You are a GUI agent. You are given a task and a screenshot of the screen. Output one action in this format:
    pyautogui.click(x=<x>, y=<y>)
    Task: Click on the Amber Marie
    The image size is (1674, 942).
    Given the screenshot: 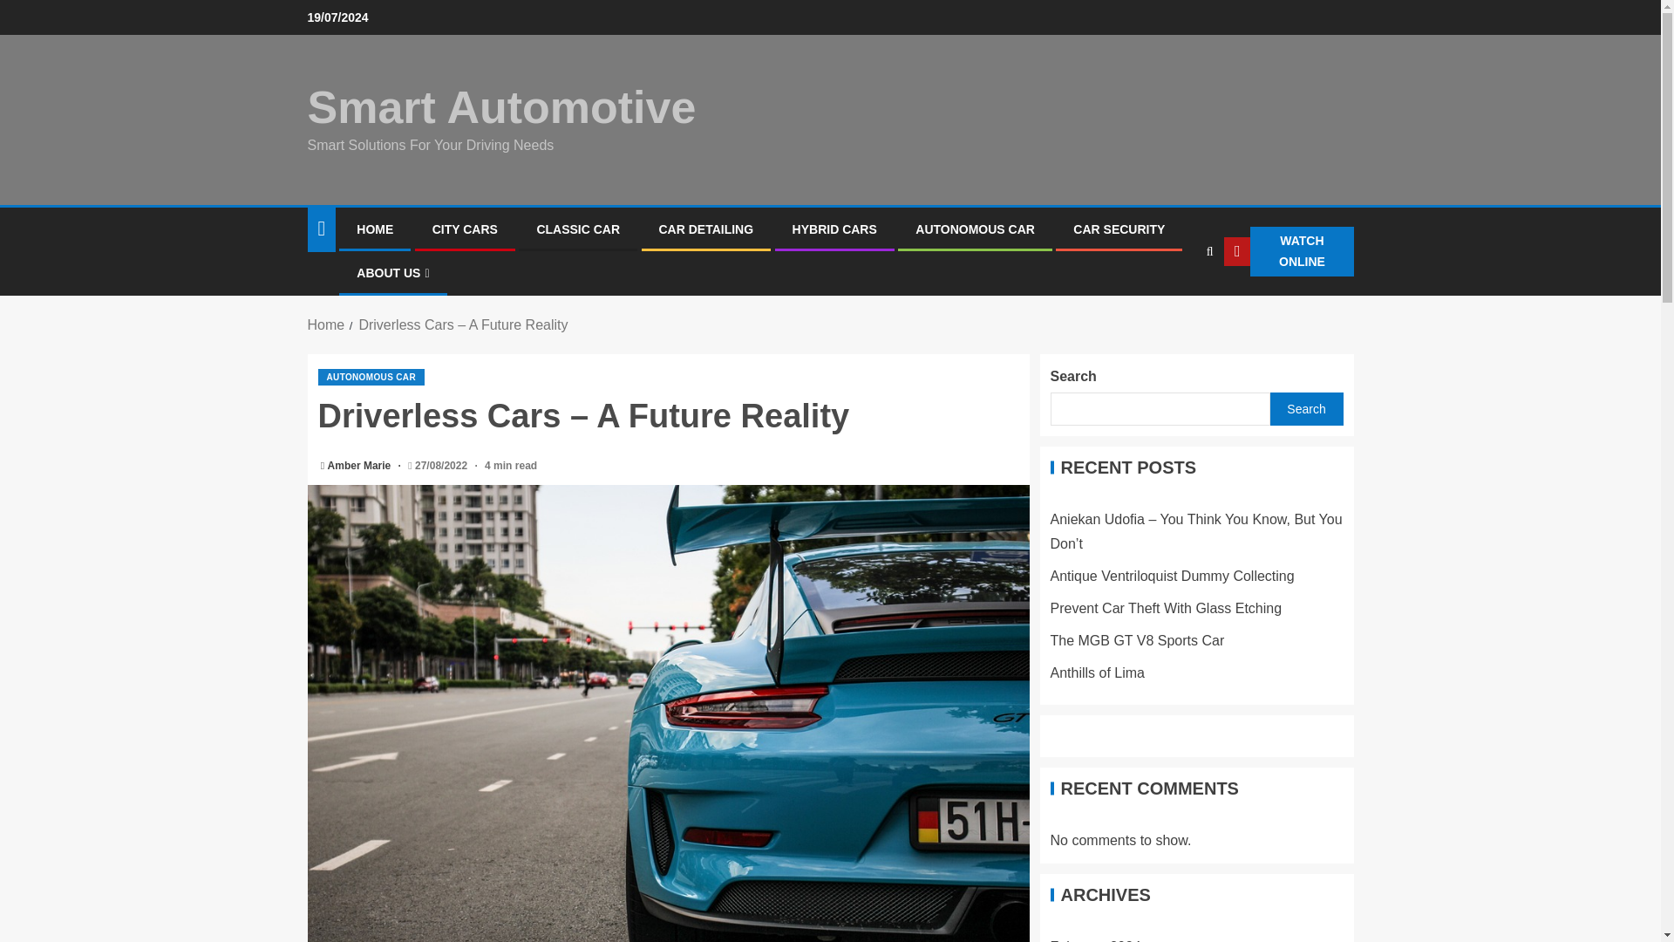 What is the action you would take?
    pyautogui.click(x=361, y=466)
    